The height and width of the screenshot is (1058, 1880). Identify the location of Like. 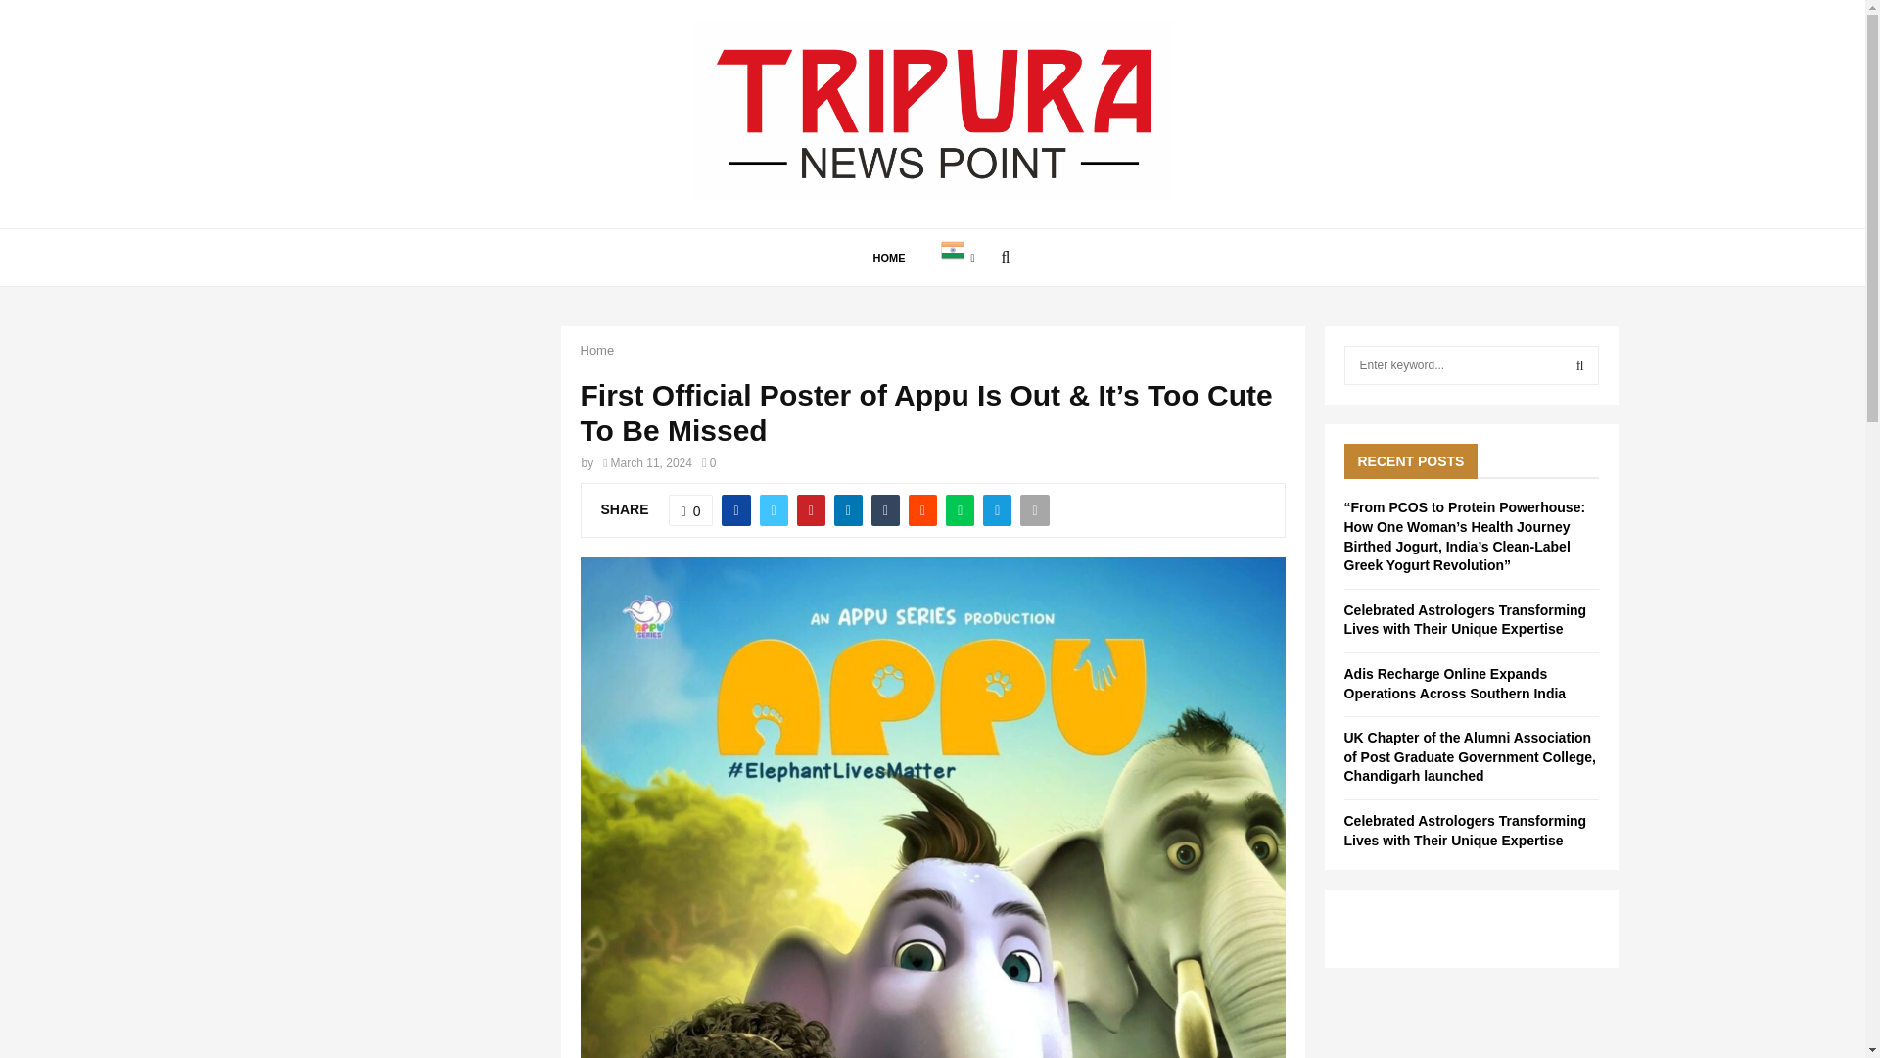
(691, 509).